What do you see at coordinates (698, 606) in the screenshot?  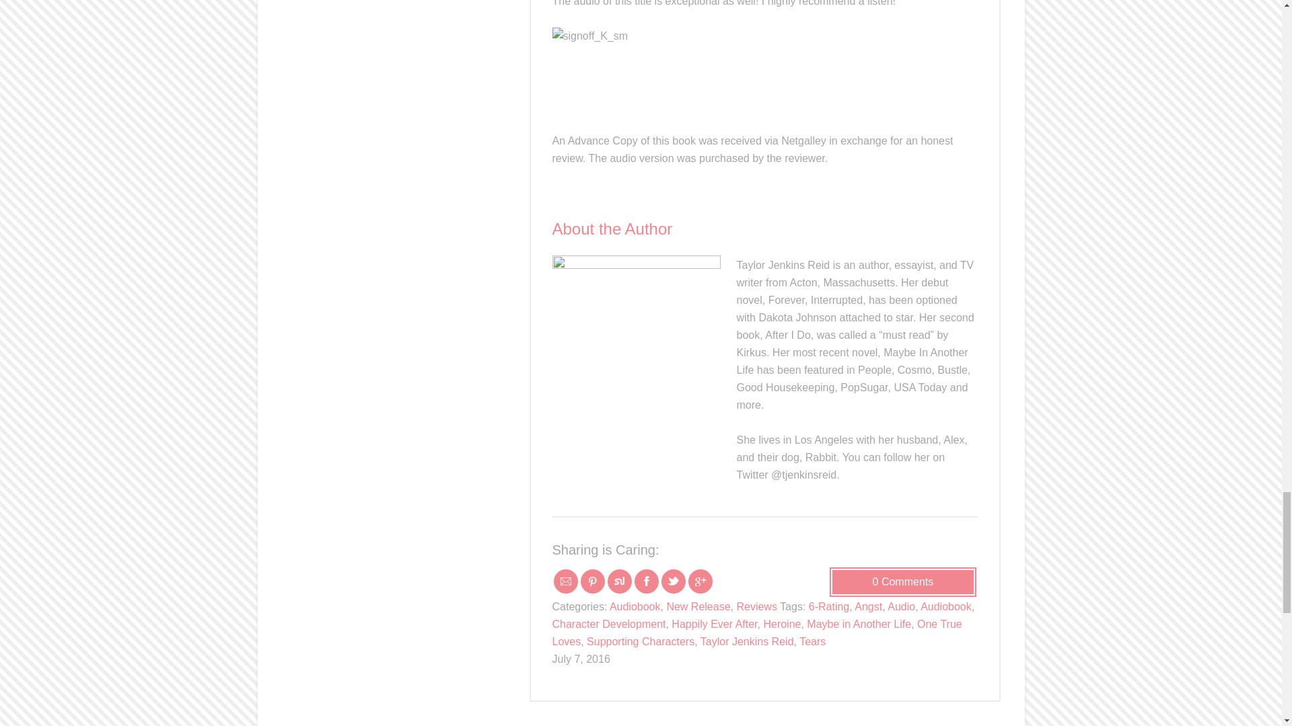 I see `New Release` at bounding box center [698, 606].